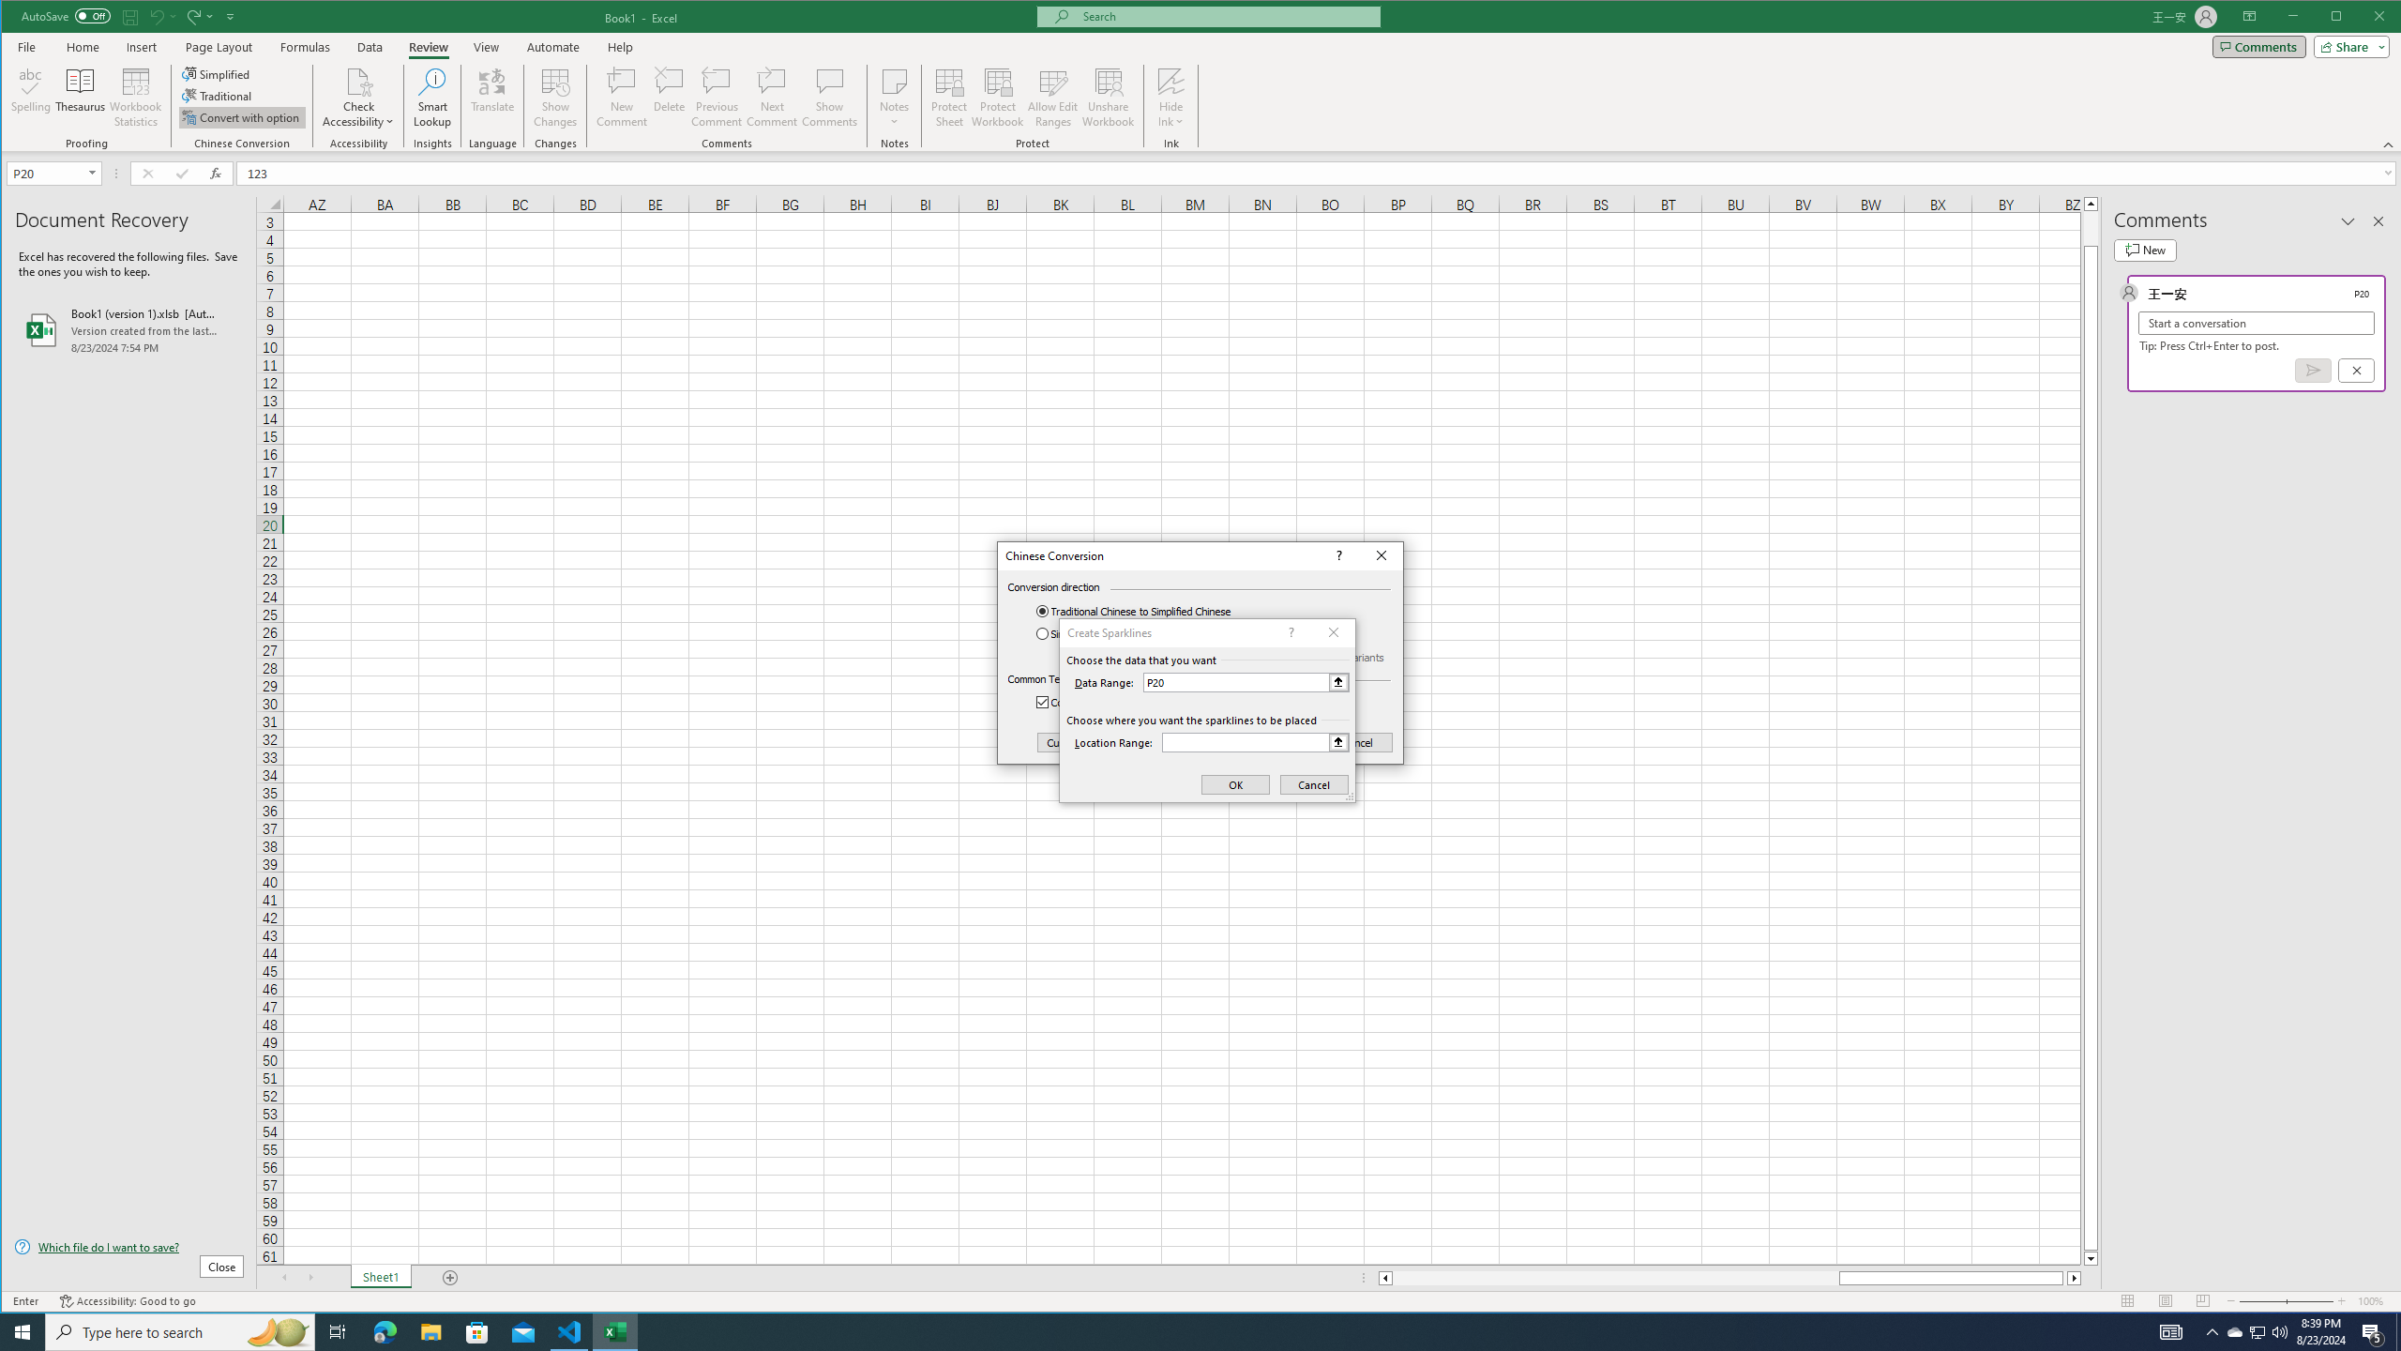 This screenshot has width=2401, height=1351. What do you see at coordinates (1272, 743) in the screenshot?
I see `OK` at bounding box center [1272, 743].